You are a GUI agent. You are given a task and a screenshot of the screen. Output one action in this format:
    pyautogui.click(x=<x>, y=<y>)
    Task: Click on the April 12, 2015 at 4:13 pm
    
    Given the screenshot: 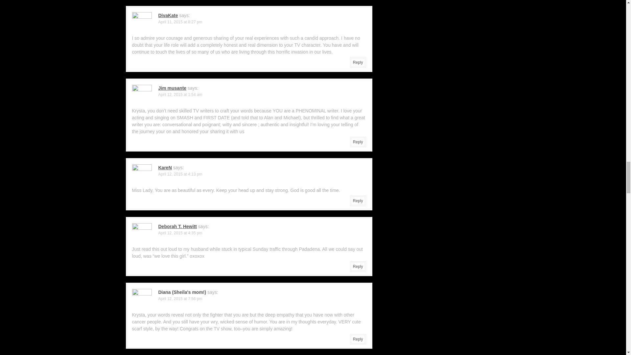 What is the action you would take?
    pyautogui.click(x=180, y=174)
    